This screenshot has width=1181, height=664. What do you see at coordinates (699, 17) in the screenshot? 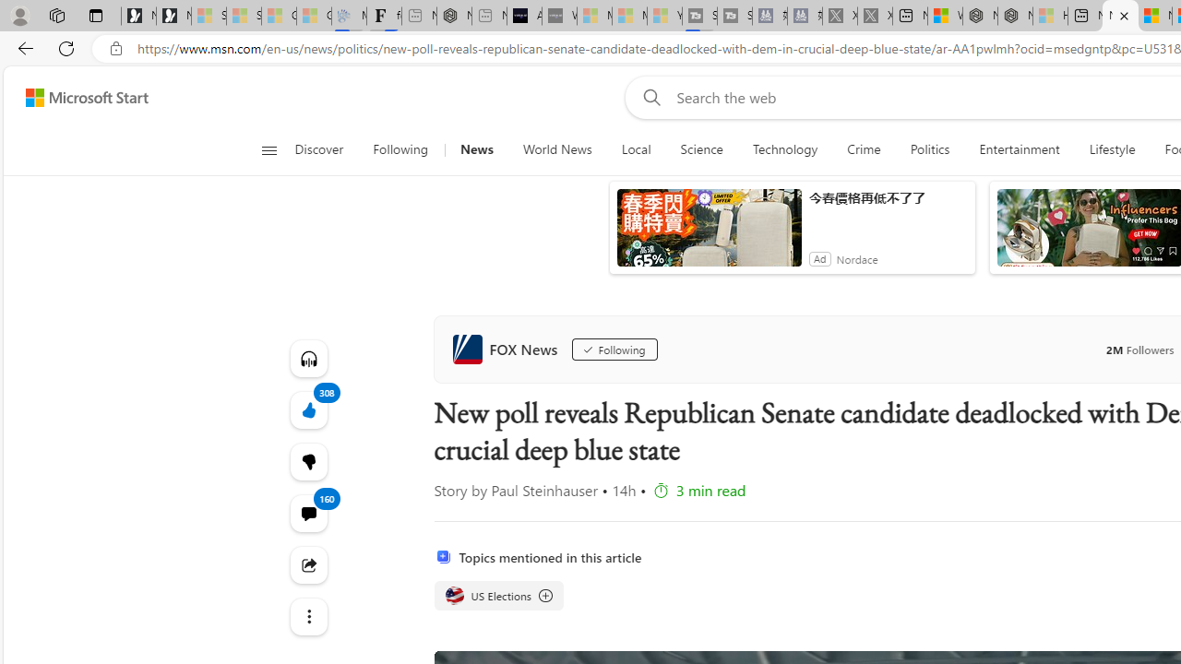
I see `Streaming Coverage | T3 - Sleeping` at bounding box center [699, 17].